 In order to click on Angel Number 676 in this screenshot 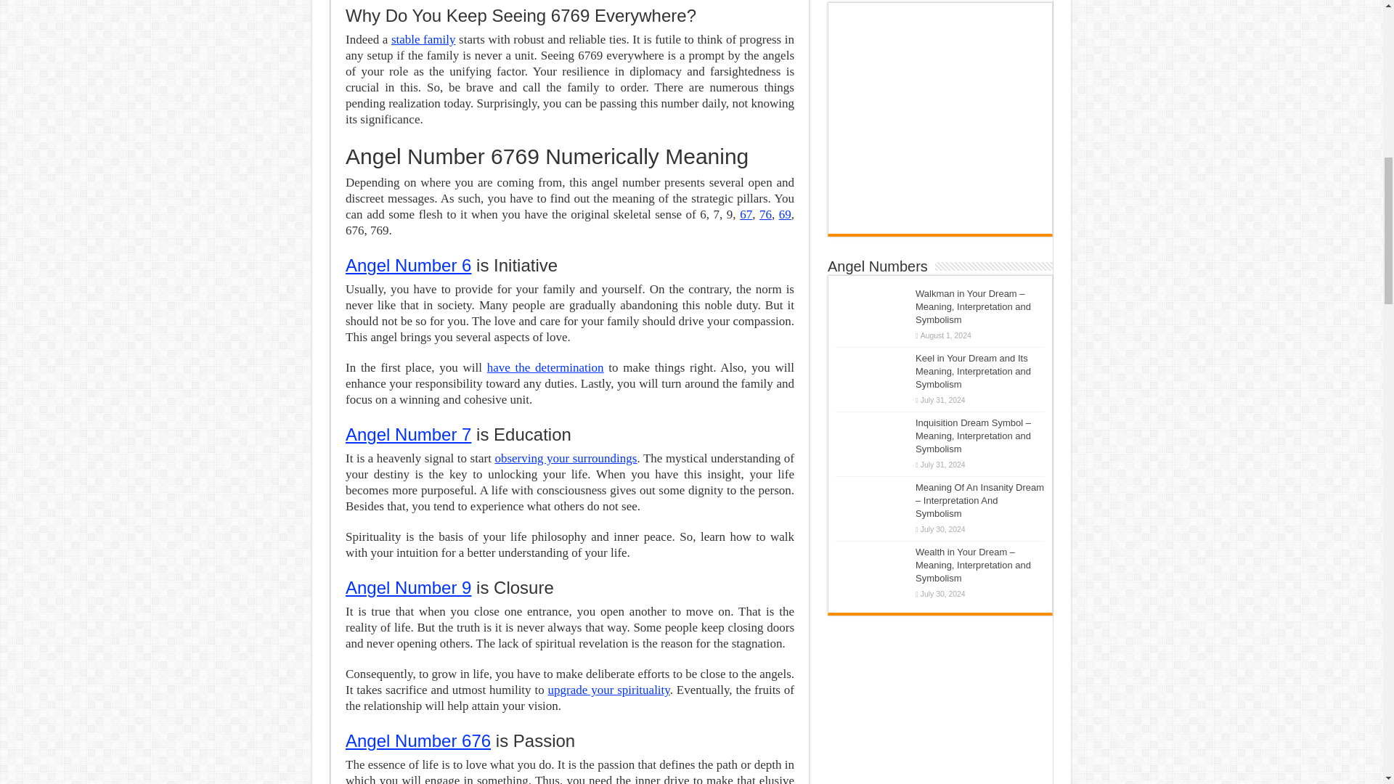, I will do `click(418, 740)`.